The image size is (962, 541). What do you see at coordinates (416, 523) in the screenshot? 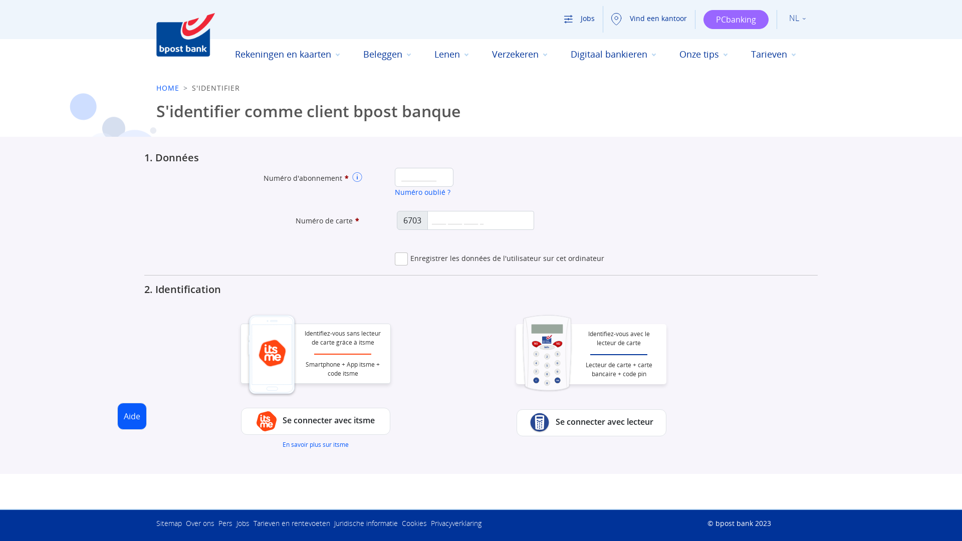
I see `Cookies` at bounding box center [416, 523].